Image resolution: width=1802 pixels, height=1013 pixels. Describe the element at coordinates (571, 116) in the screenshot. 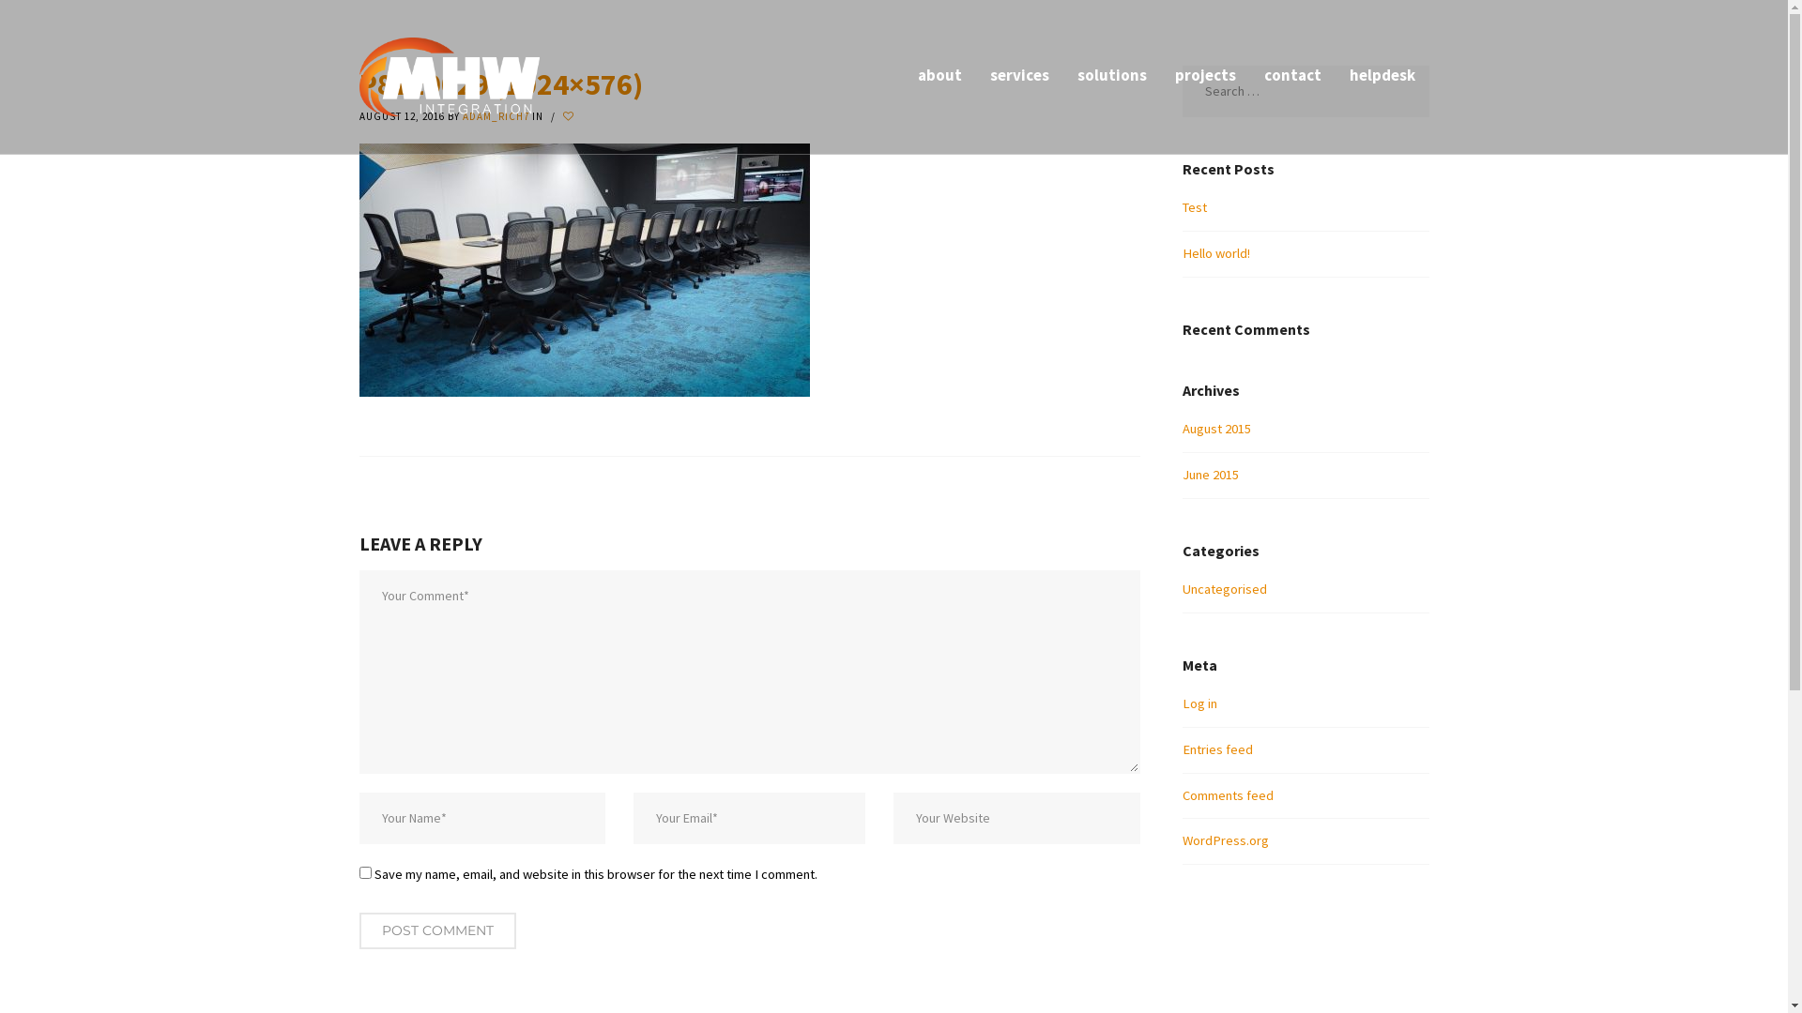

I see `Like` at that location.